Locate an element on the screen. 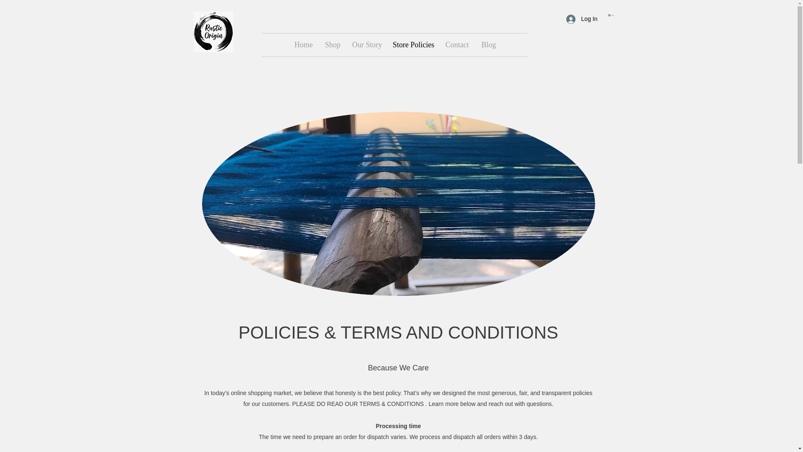 Image resolution: width=803 pixels, height=452 pixels. Log In is located at coordinates (304, 45).